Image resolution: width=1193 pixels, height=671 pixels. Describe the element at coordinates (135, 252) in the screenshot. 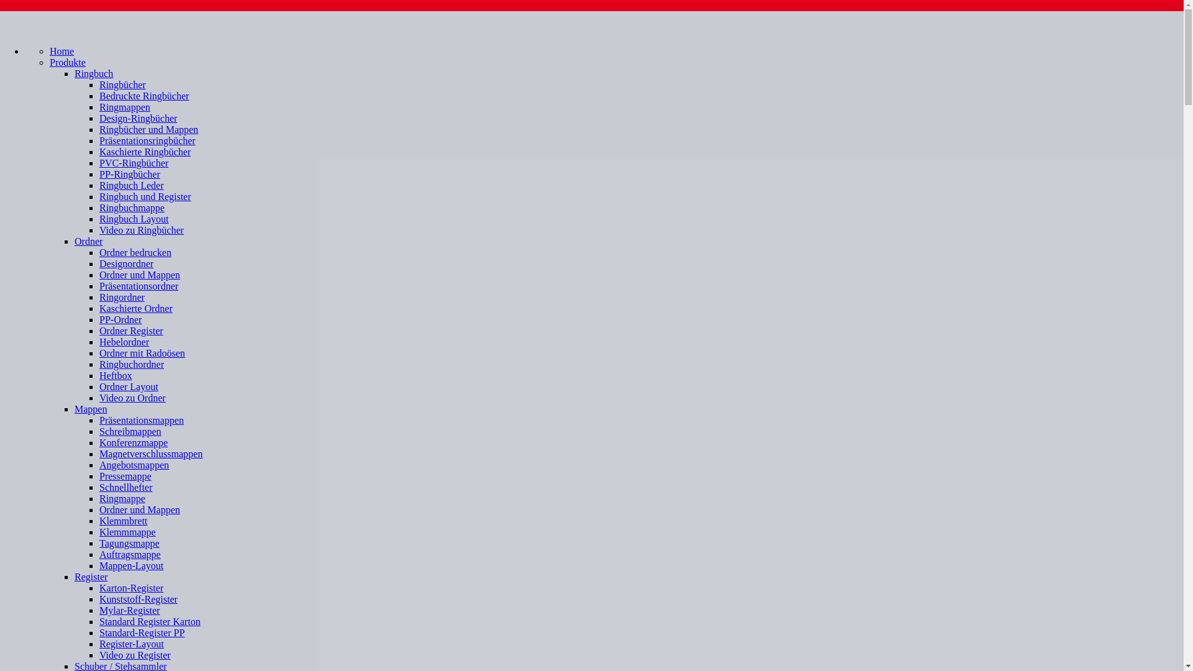

I see `Ordner bedrucken` at that location.